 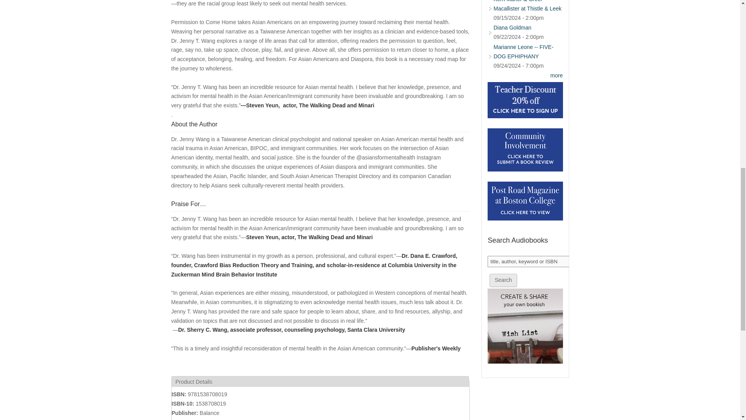 I want to click on title, author, keyword or ISBN, so click(x=529, y=261).